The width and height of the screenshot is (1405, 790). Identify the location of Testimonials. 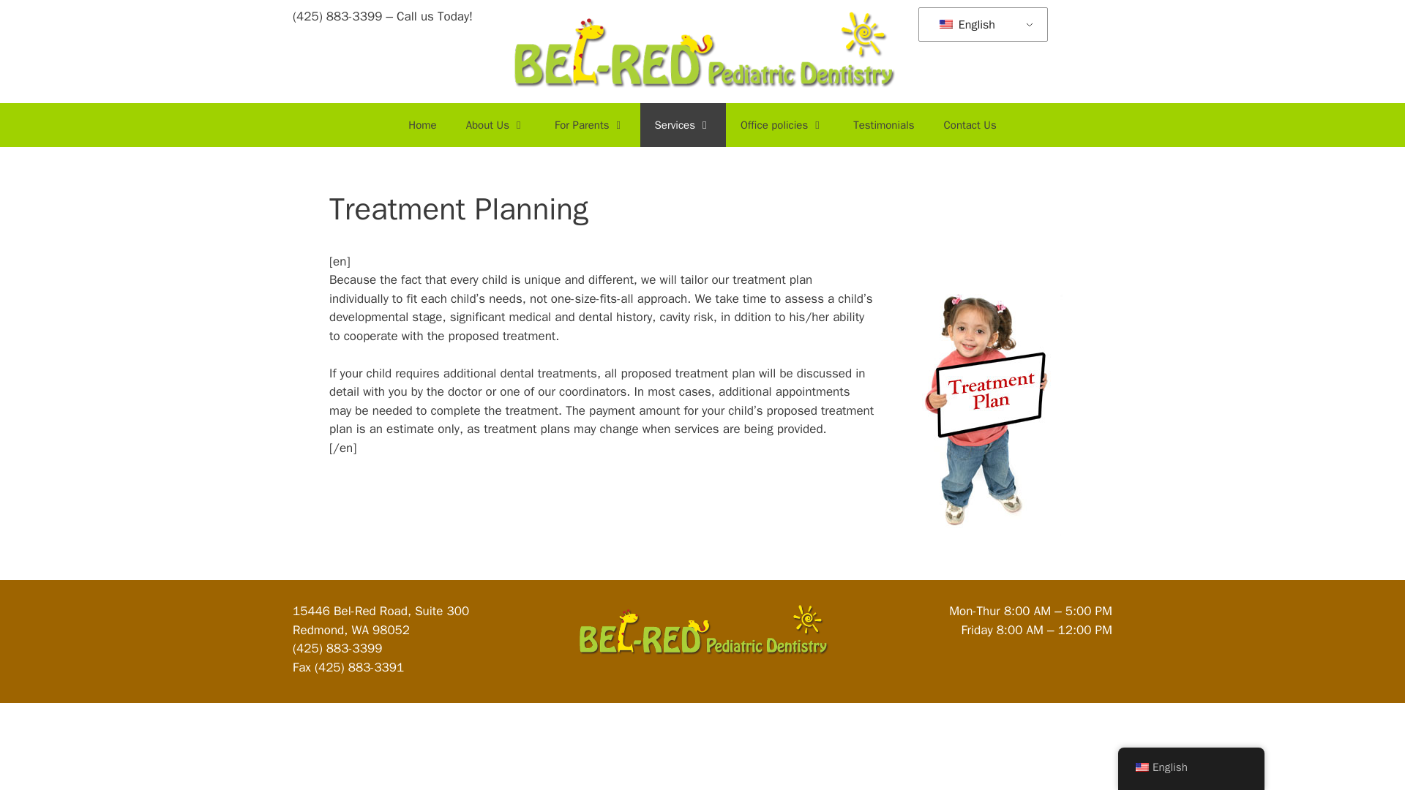
(884, 124).